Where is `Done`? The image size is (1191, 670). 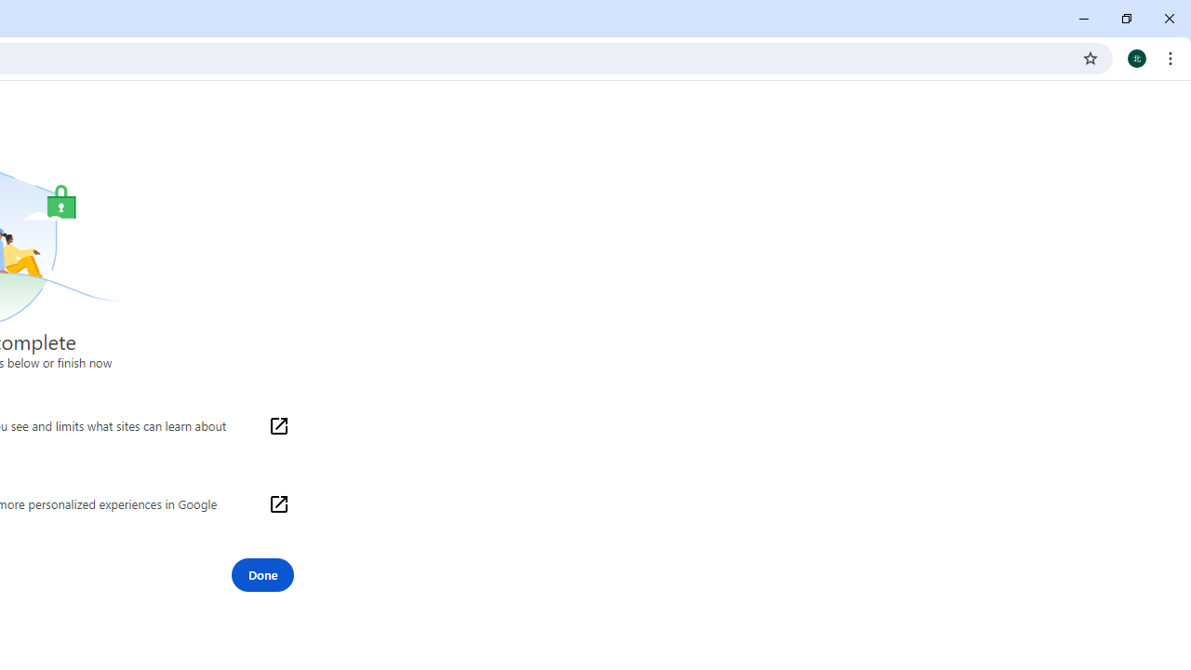
Done is located at coordinates (262, 575).